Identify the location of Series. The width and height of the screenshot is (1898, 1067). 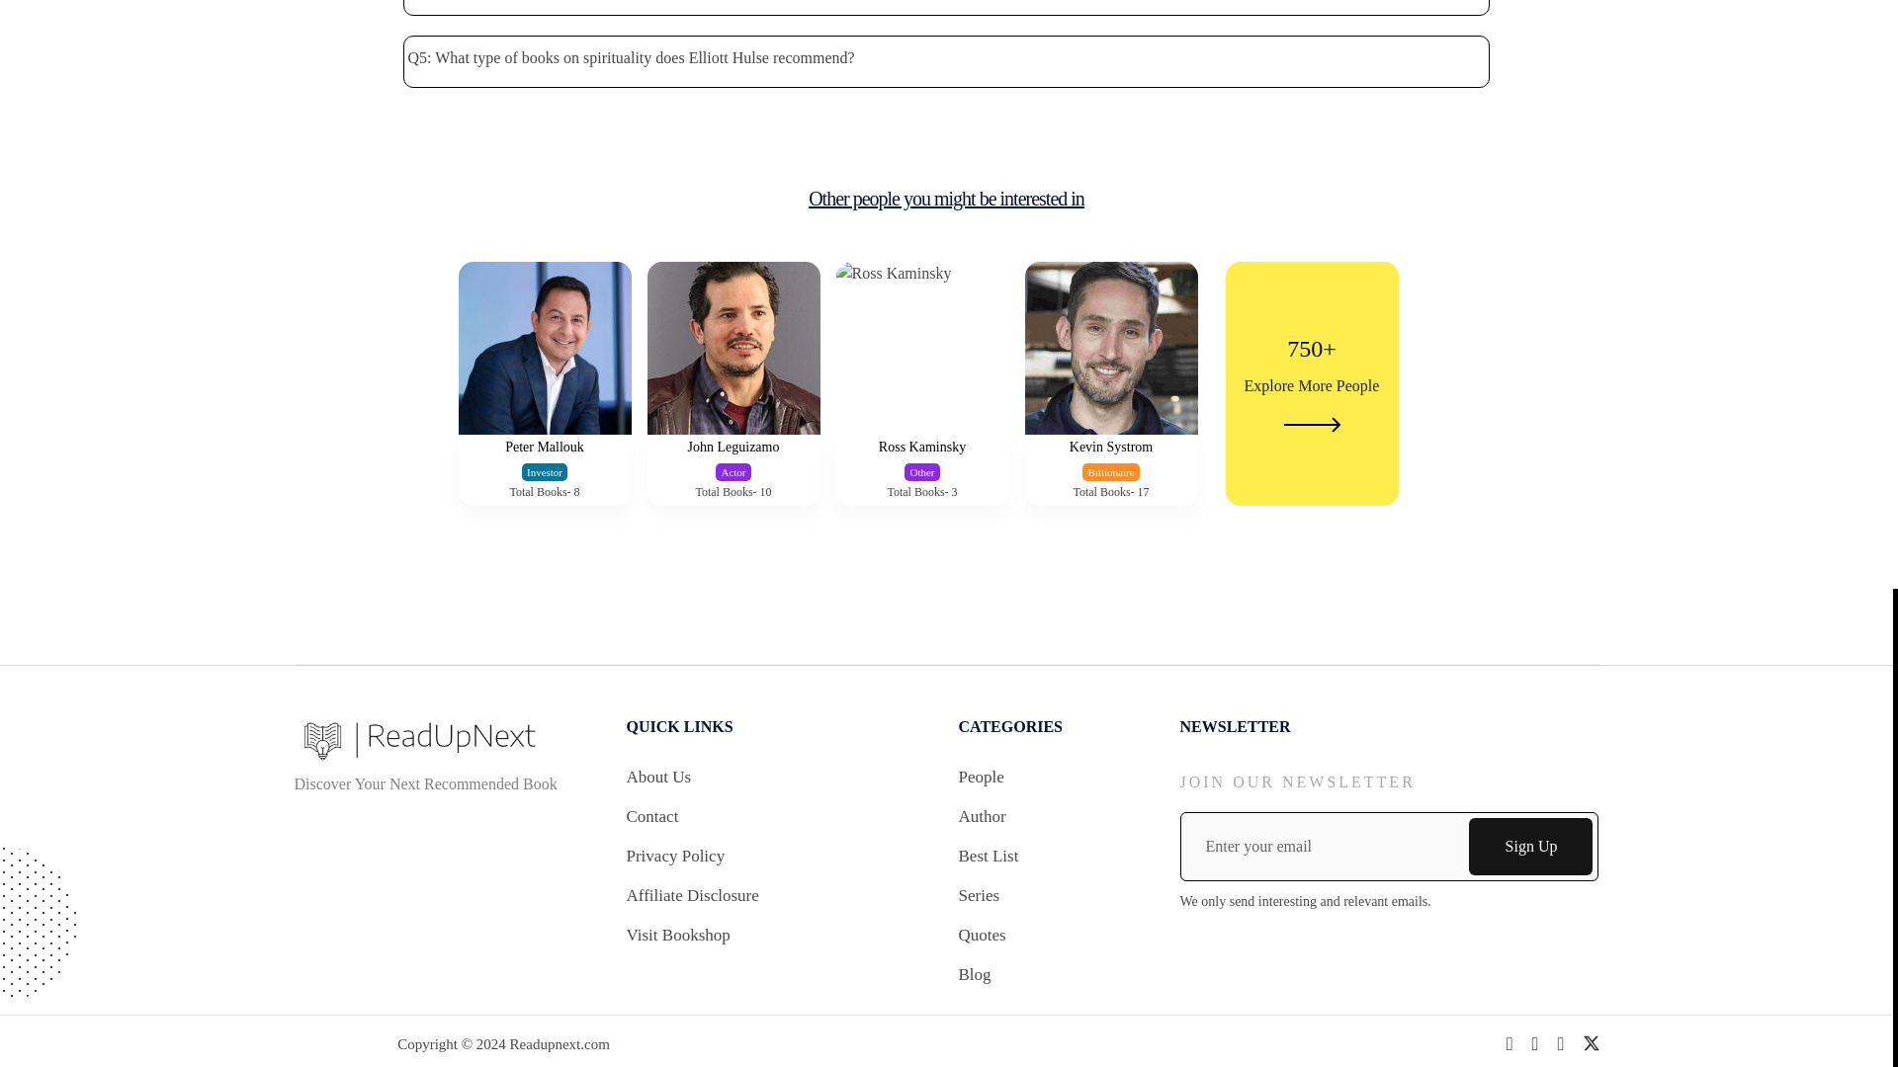
(979, 895).